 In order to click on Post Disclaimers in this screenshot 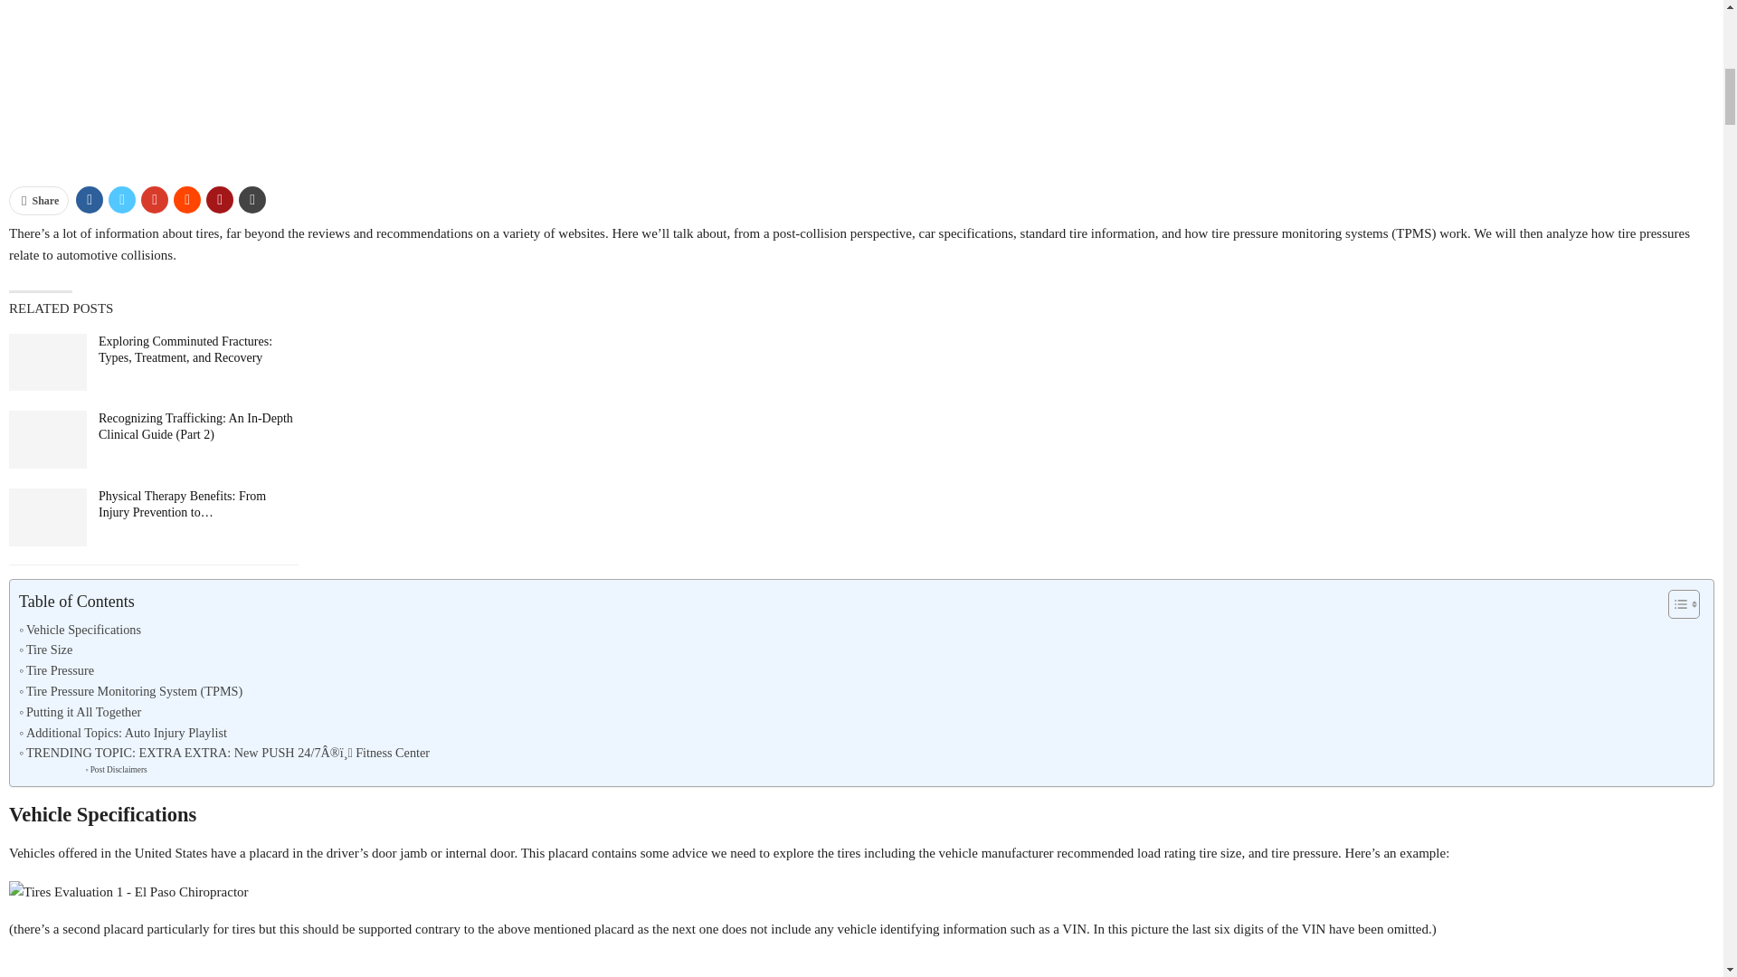, I will do `click(116, 769)`.